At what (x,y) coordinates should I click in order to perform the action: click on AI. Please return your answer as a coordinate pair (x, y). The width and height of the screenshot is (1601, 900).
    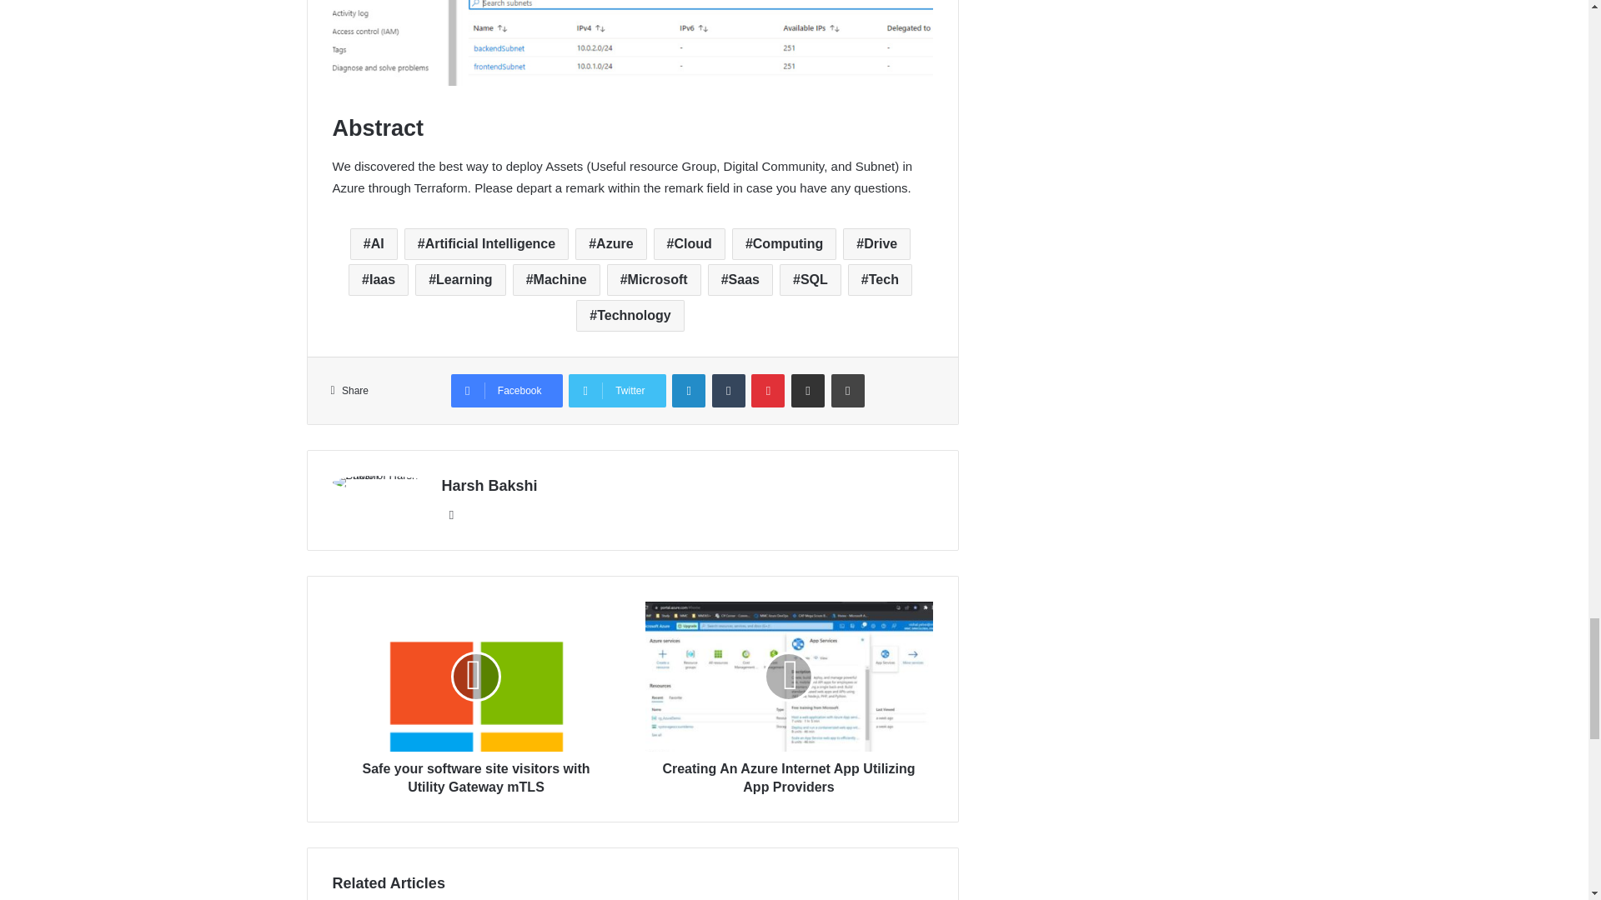
    Looking at the image, I should click on (374, 244).